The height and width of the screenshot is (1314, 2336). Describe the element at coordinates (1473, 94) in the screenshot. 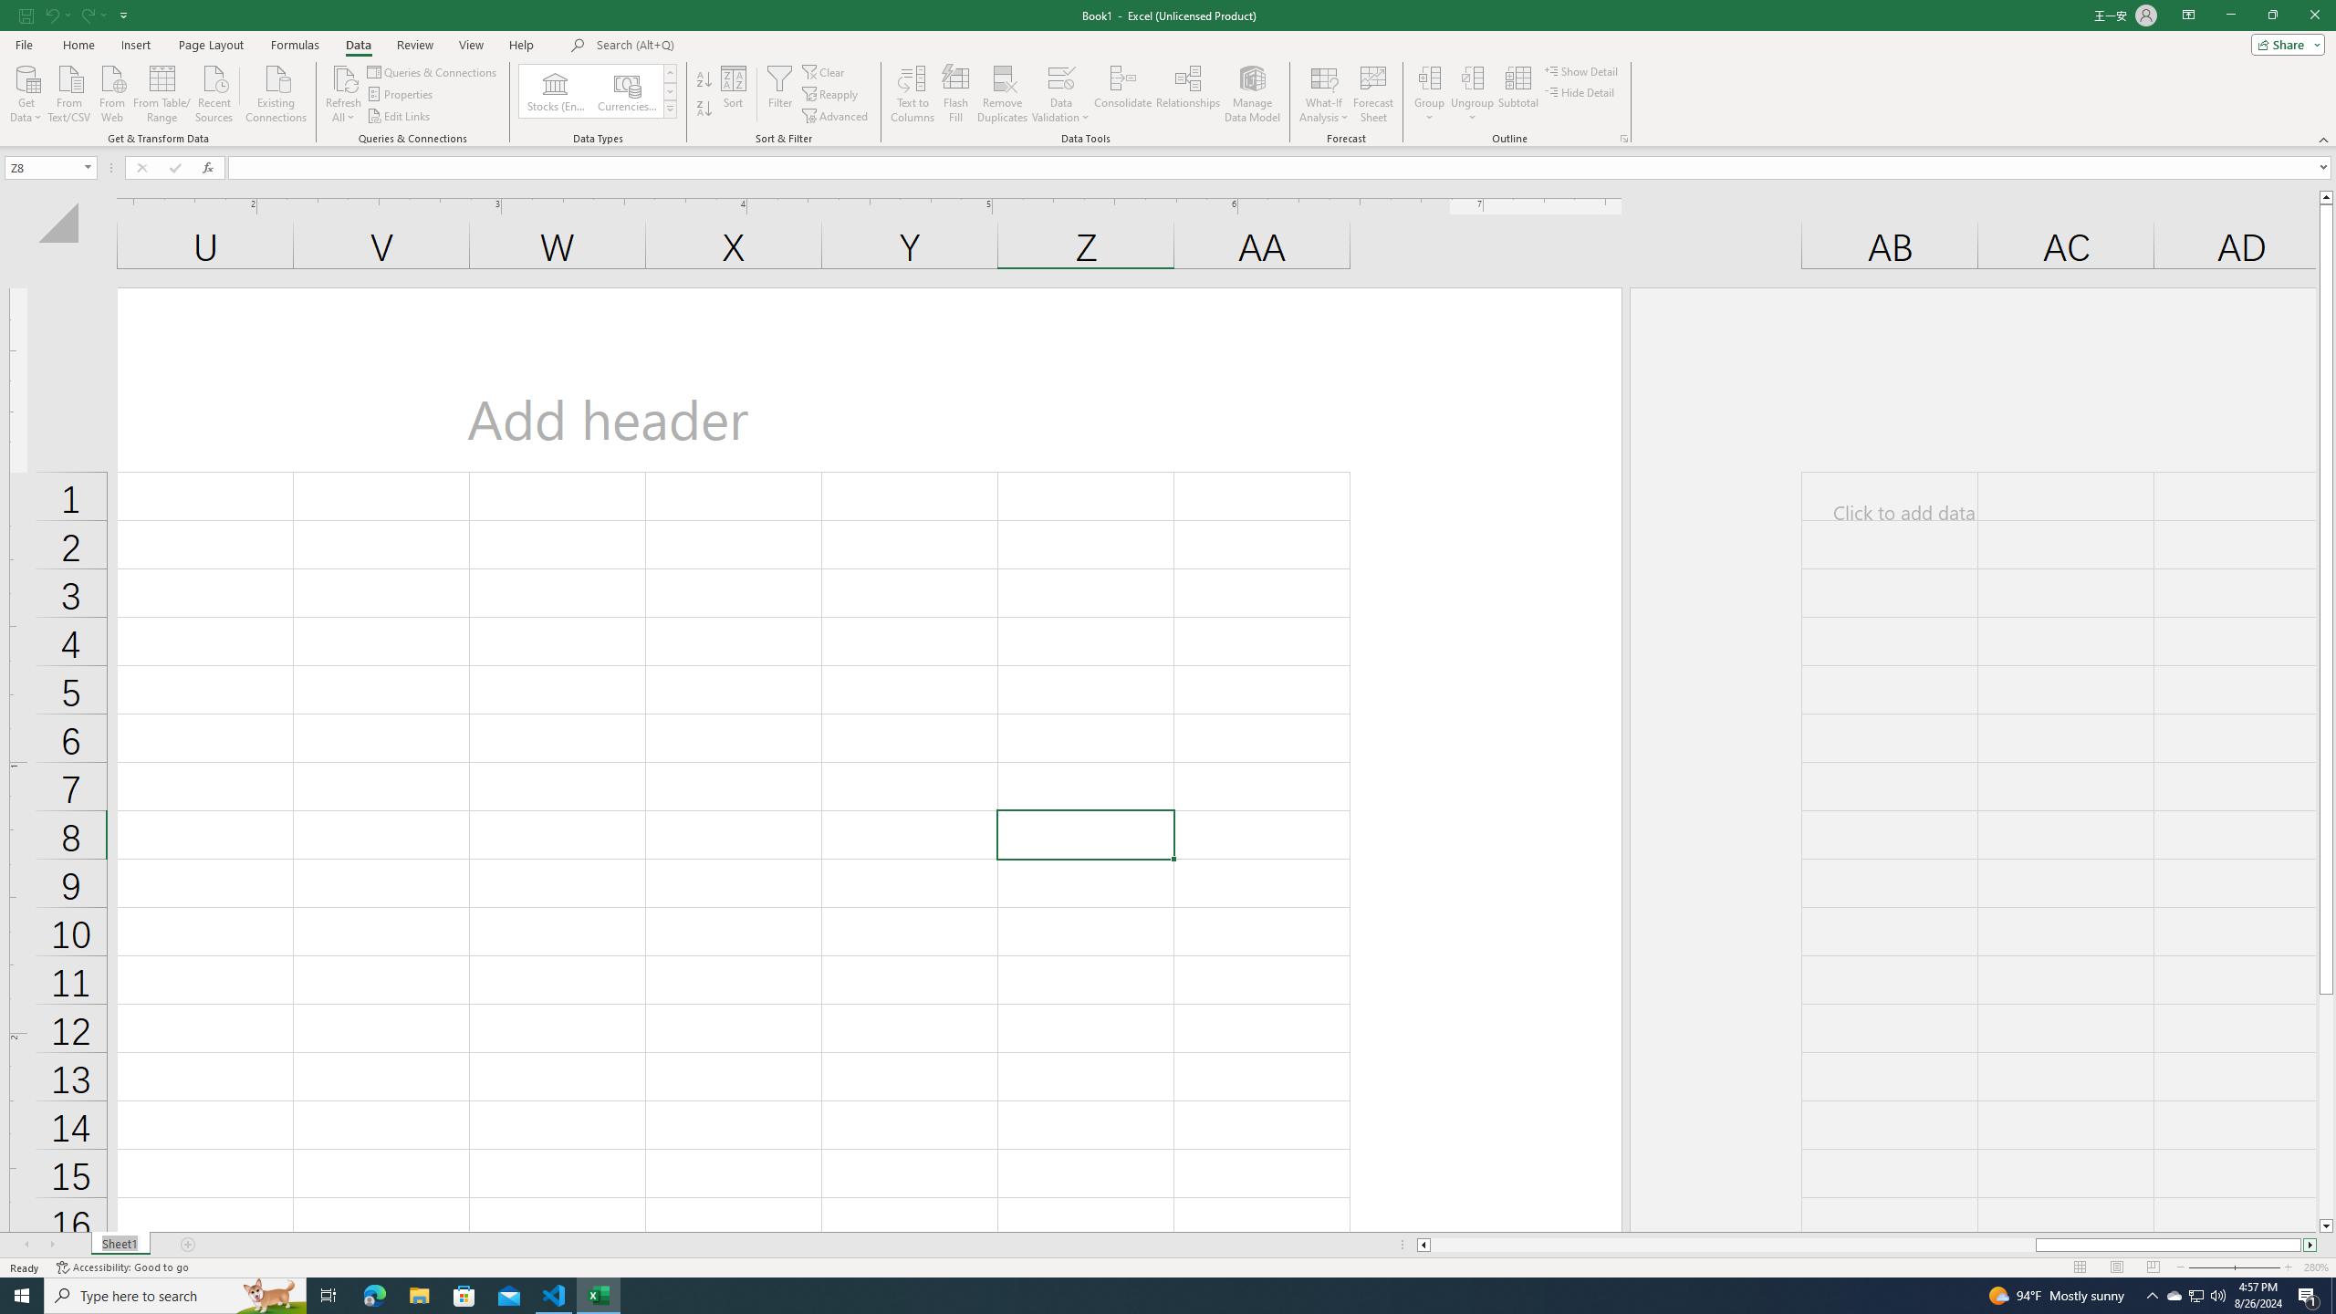

I see `Ungroup...` at that location.